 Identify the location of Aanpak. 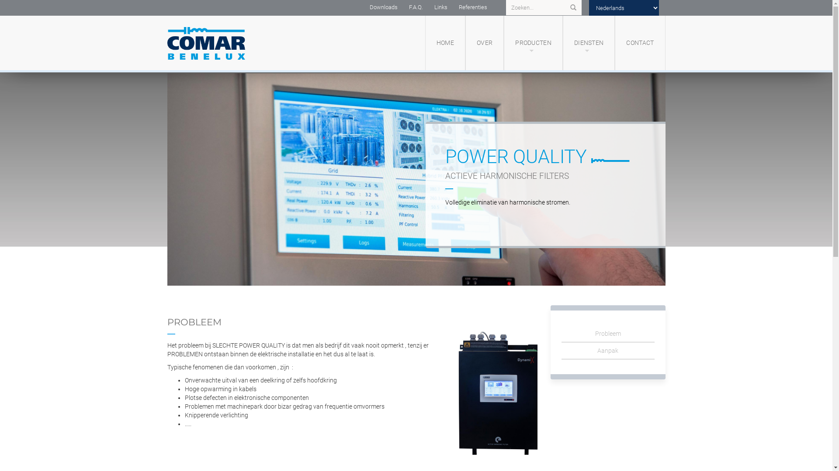
(608, 351).